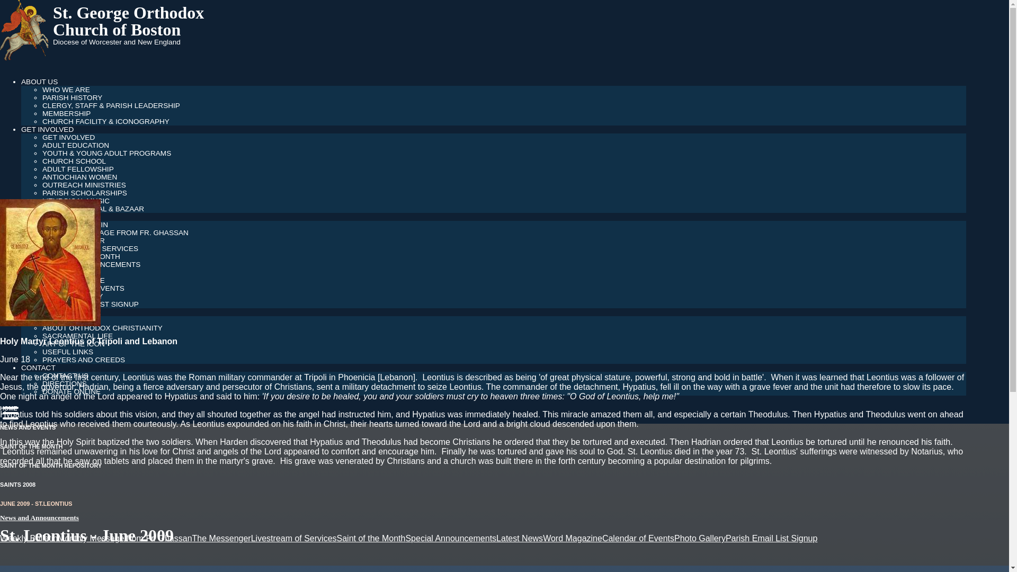  Describe the element at coordinates (29, 538) in the screenshot. I see `Weekly Bulletin` at that location.